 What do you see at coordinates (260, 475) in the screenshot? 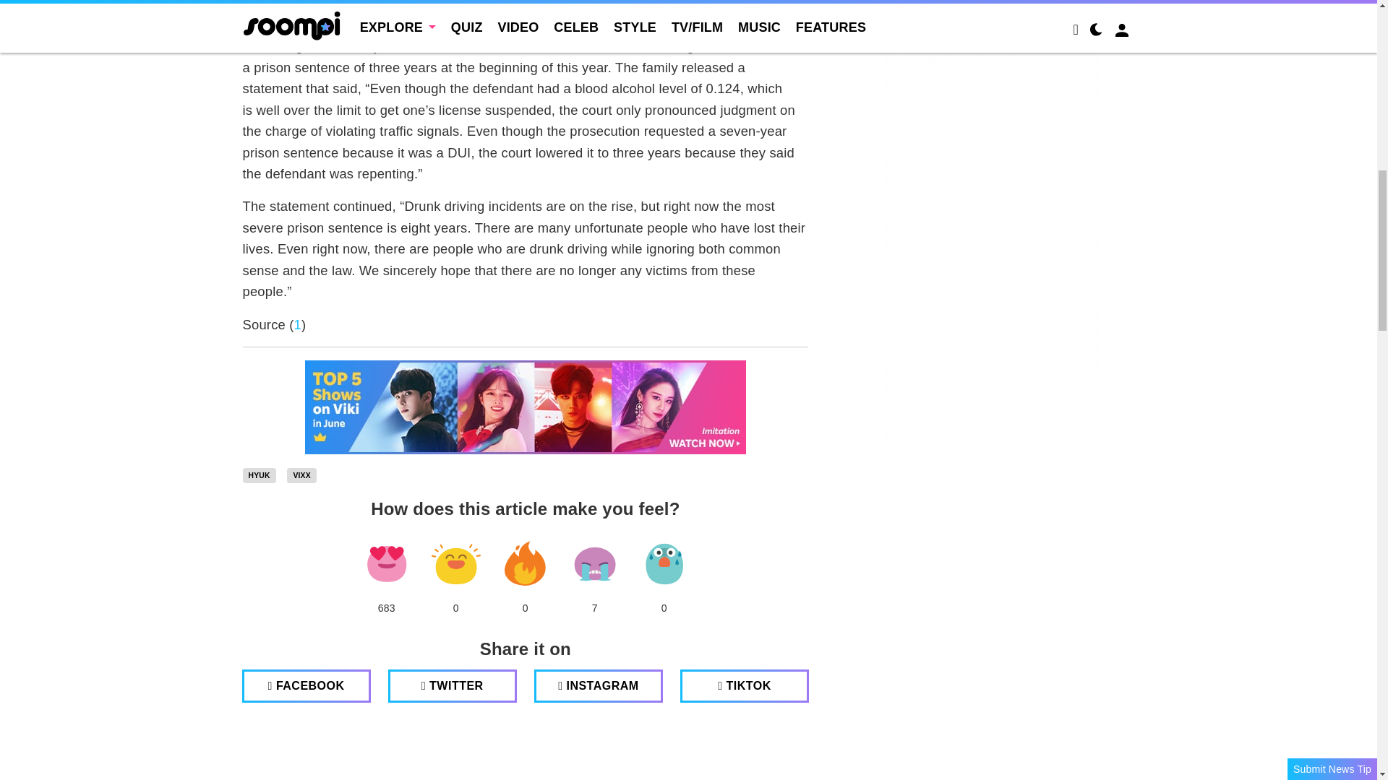
I see `Hyuk` at bounding box center [260, 475].